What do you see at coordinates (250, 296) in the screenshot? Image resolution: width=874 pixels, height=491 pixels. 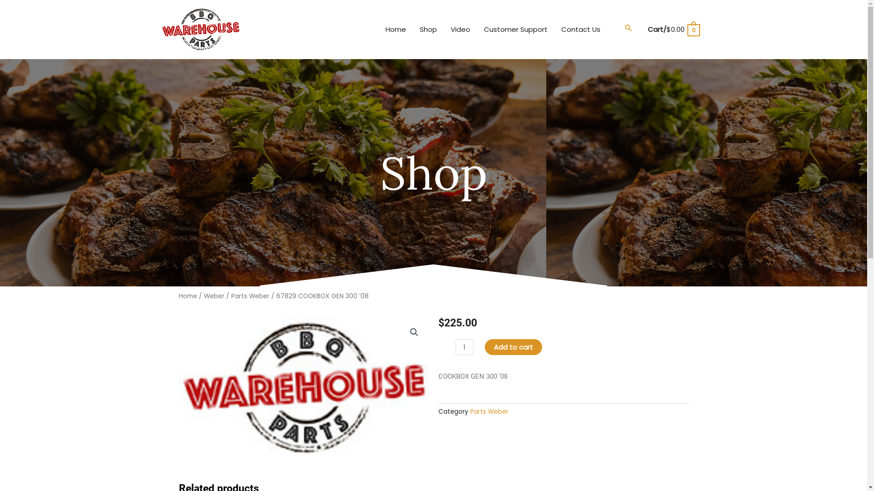 I see `Parts Weber` at bounding box center [250, 296].